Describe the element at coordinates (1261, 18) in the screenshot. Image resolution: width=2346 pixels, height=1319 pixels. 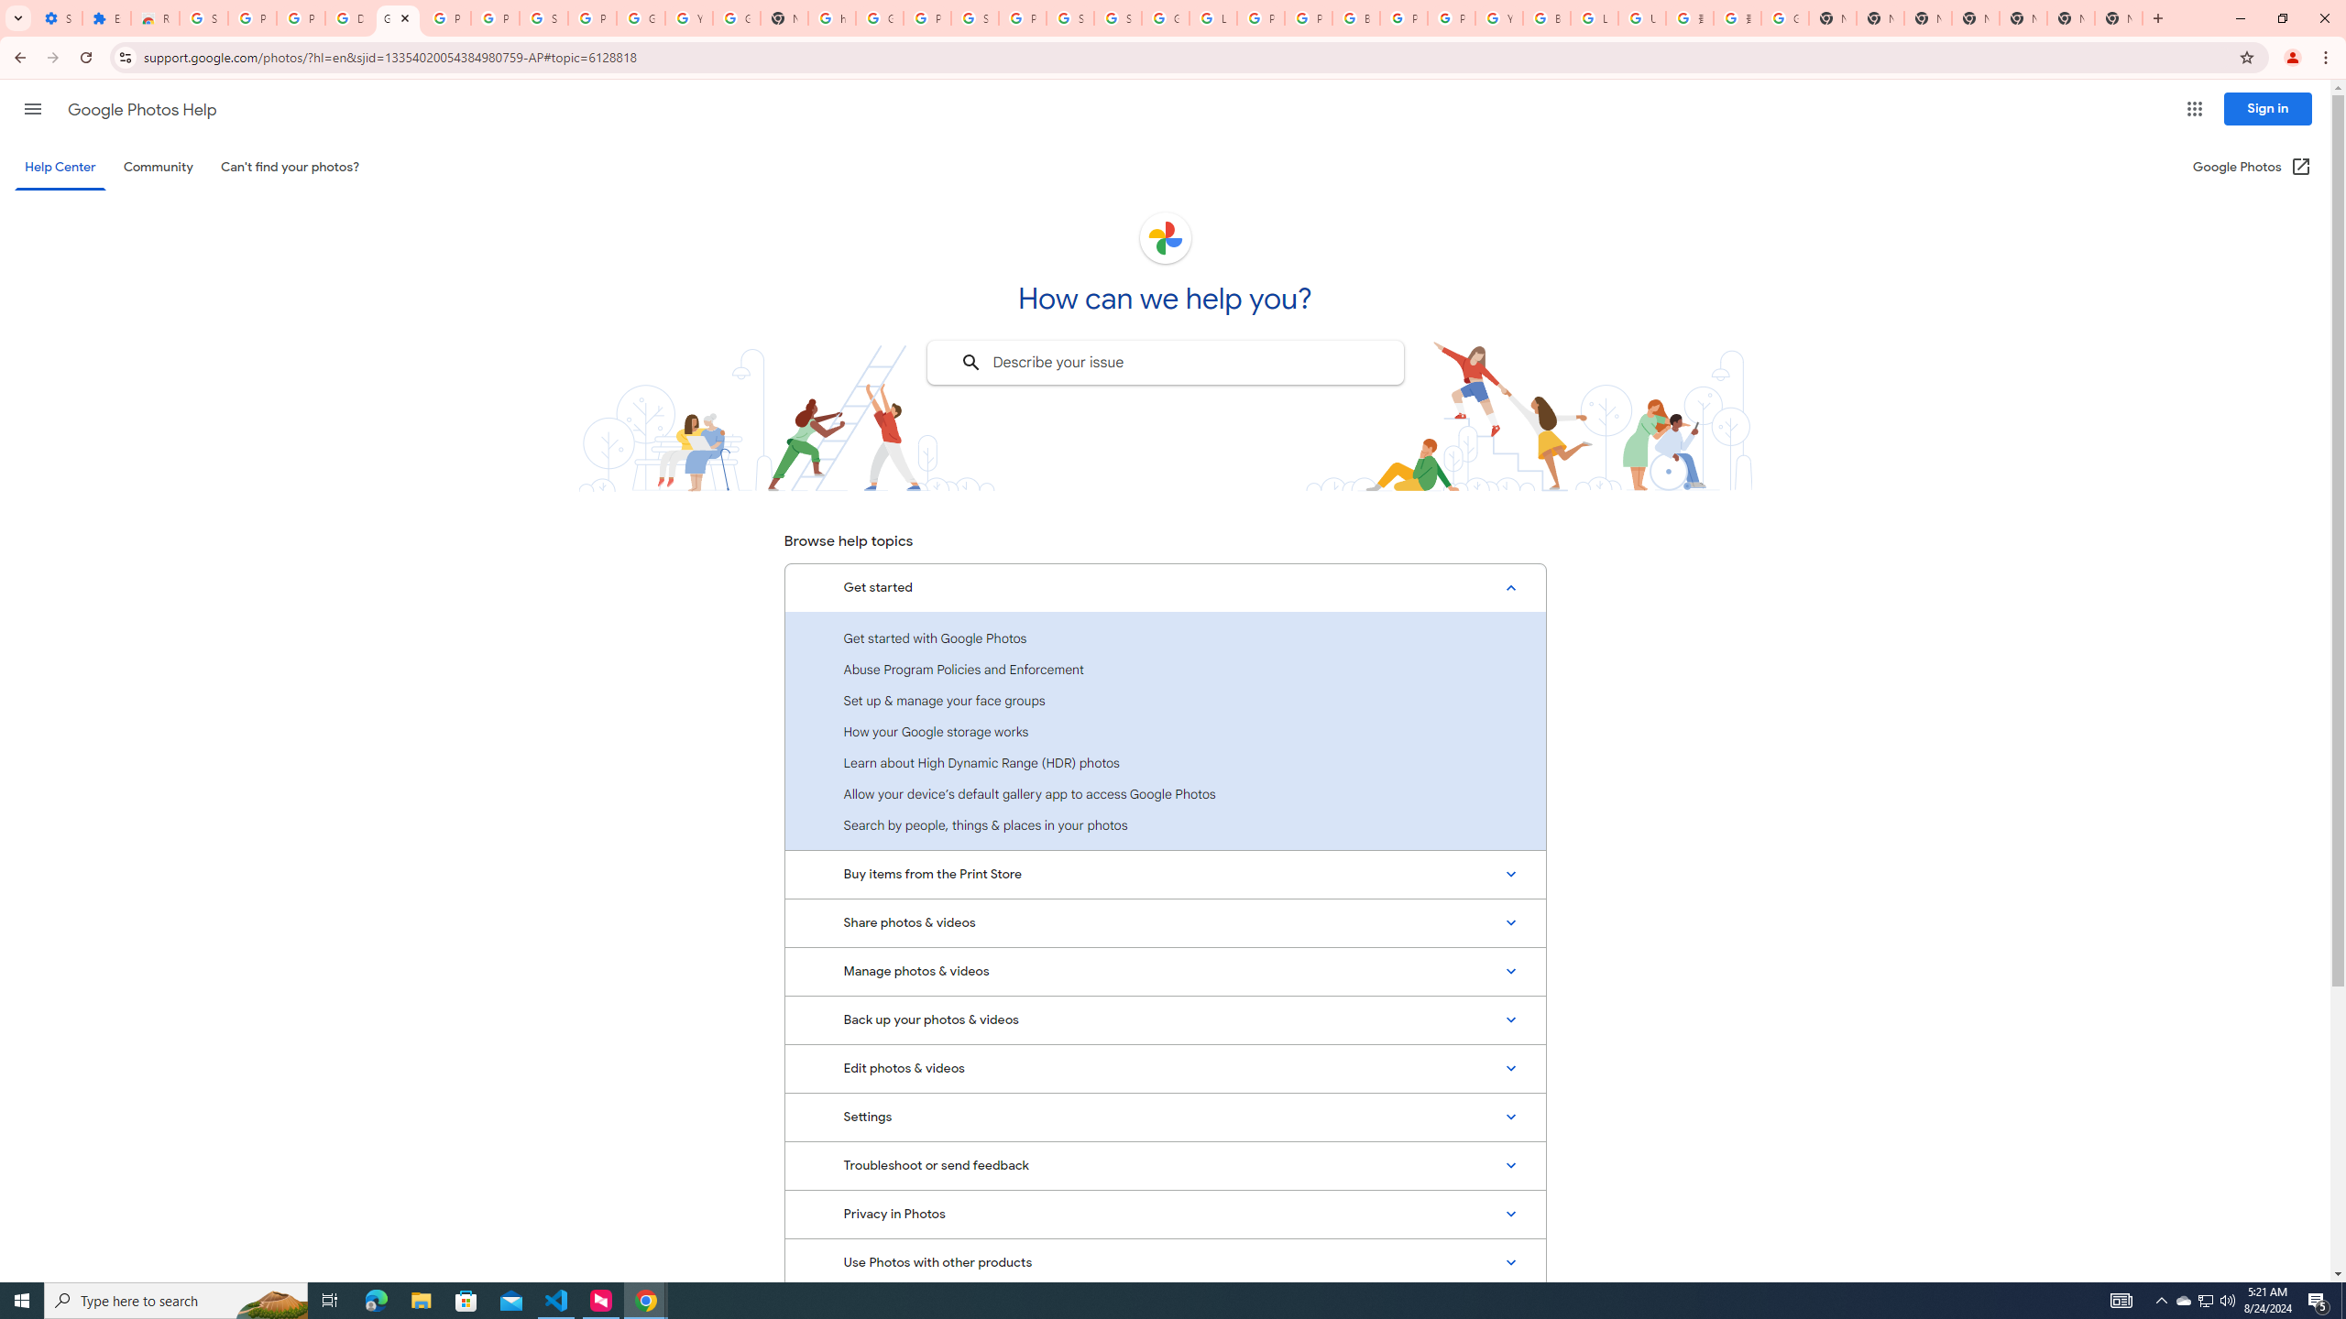
I see `Privacy Help Center - Policies Help` at that location.